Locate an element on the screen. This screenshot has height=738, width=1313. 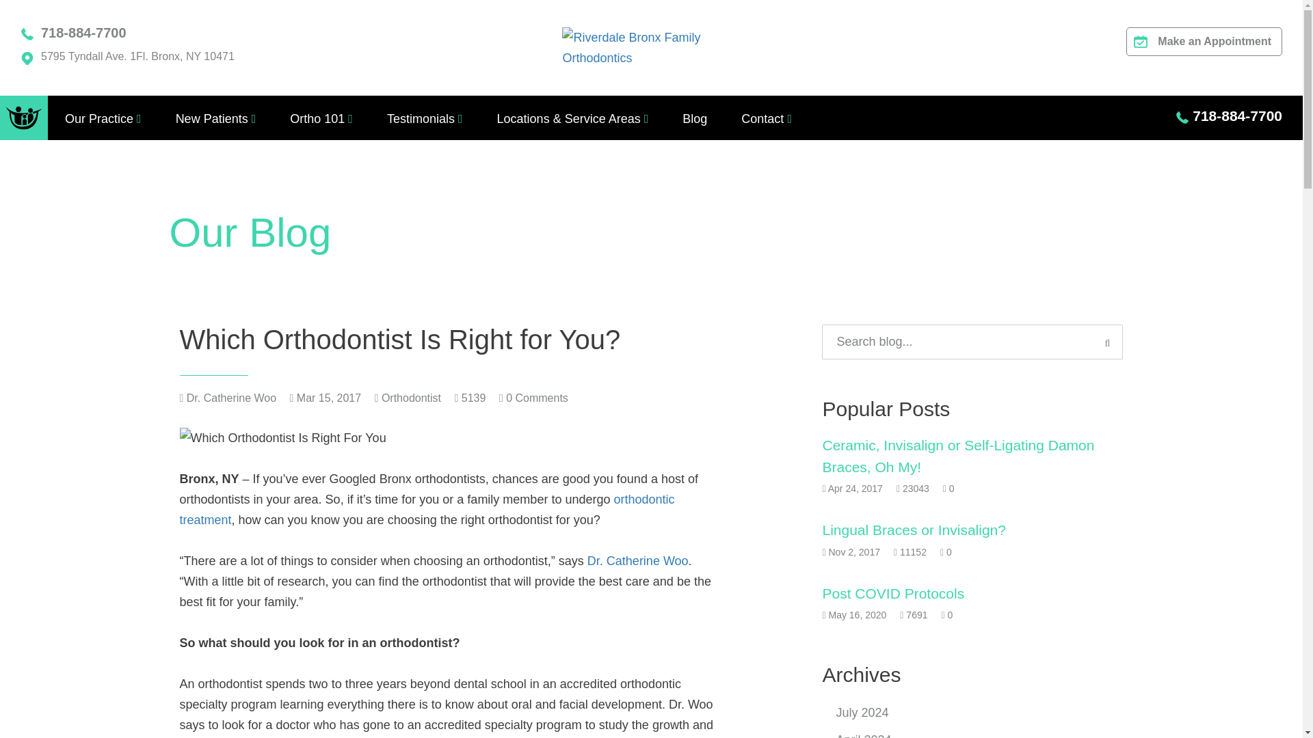
Make an Appointment is located at coordinates (1204, 41).